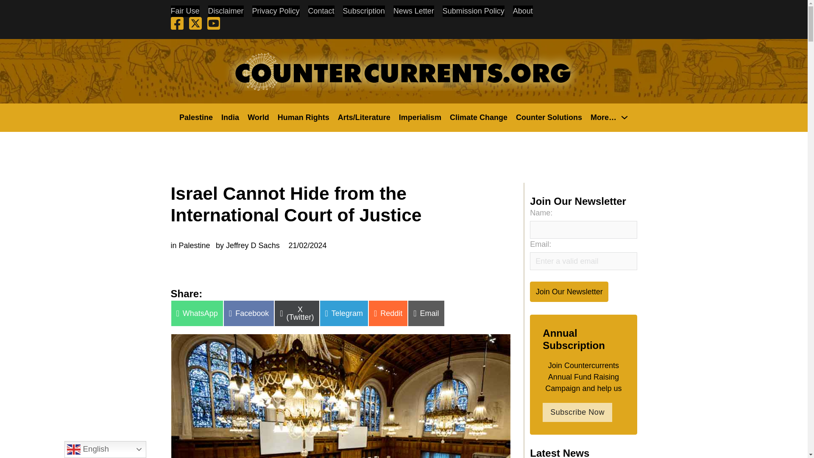  Describe the element at coordinates (413, 11) in the screenshot. I see `News Letter` at that location.